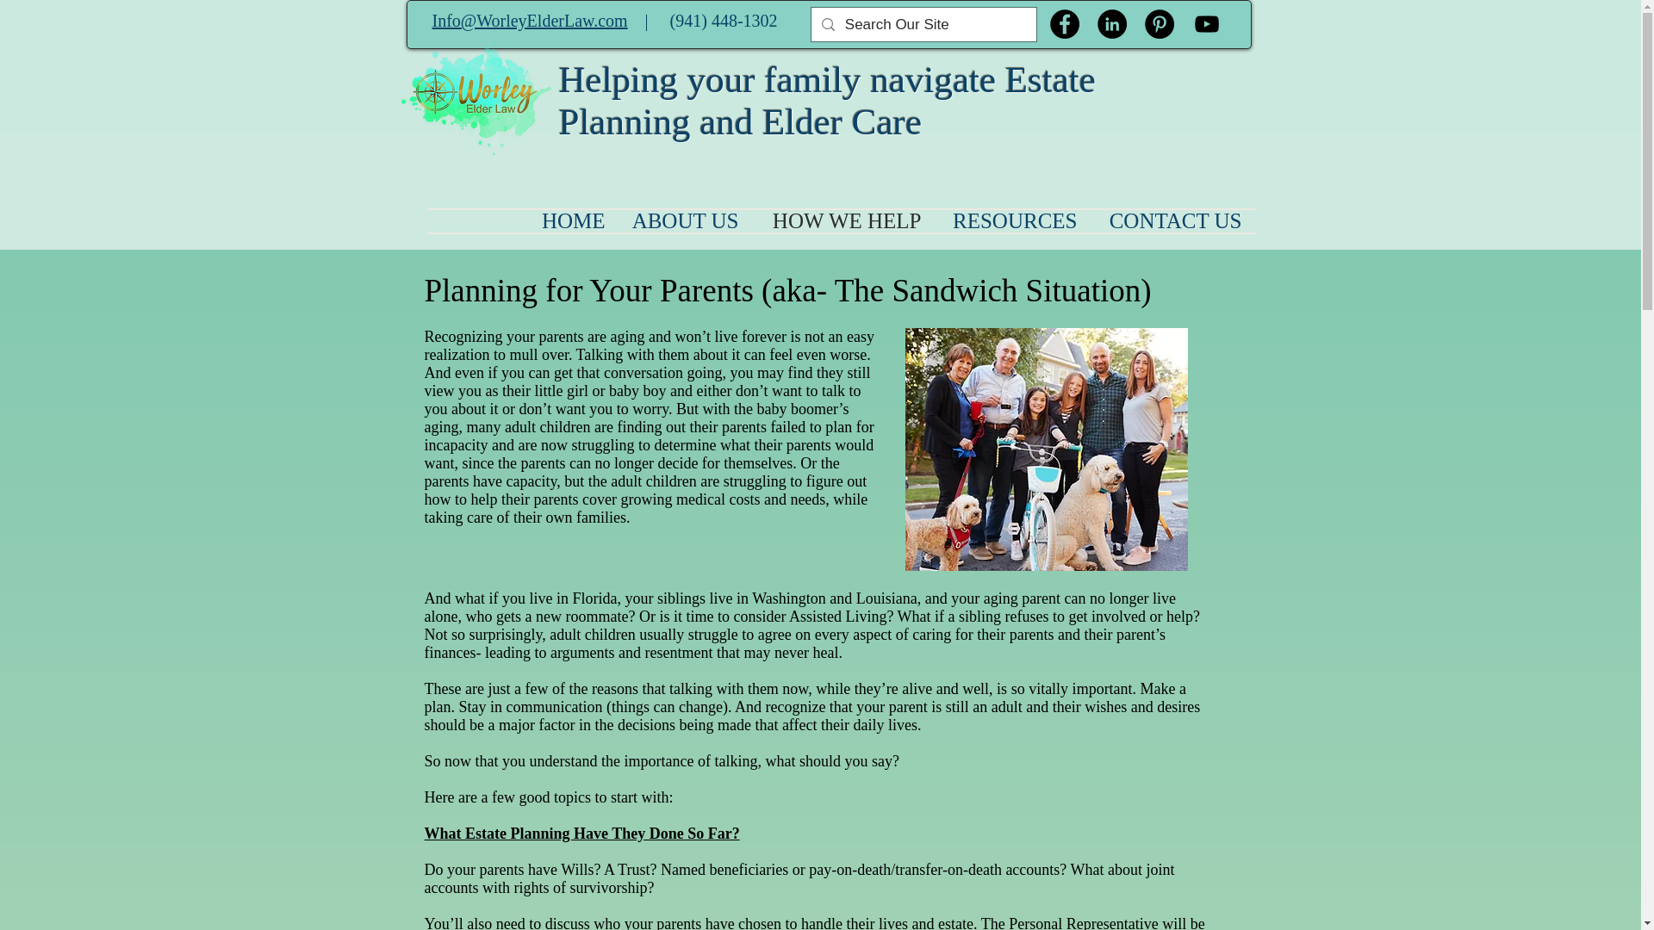 The height and width of the screenshot is (930, 1654). Describe the element at coordinates (1172, 221) in the screenshot. I see `CONTACT US` at that location.